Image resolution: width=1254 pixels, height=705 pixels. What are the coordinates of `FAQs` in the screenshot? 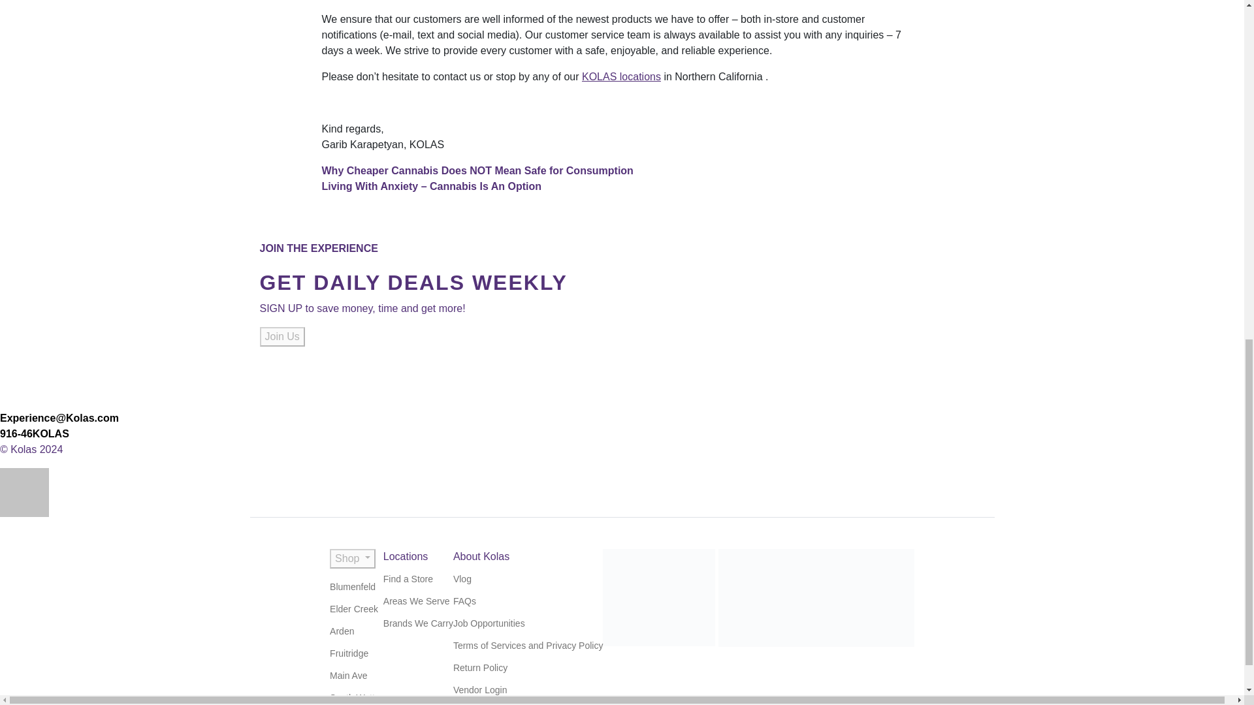 It's located at (464, 600).